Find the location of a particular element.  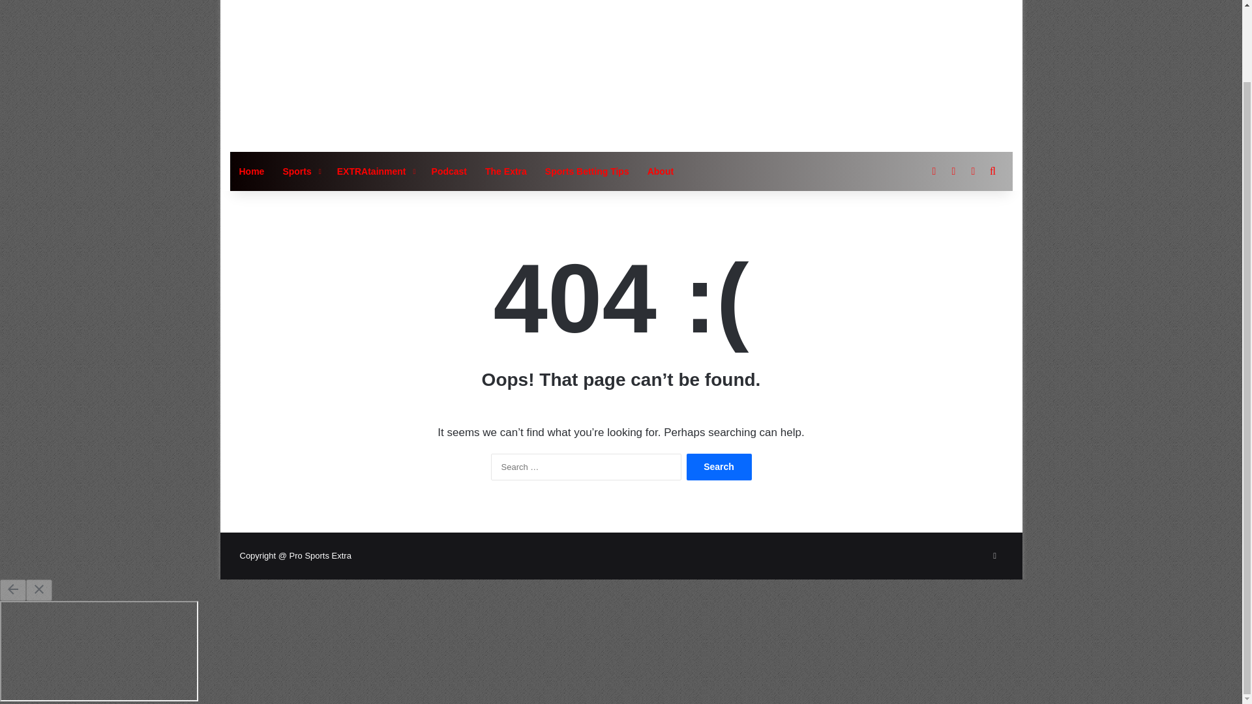

Sports Betting Tips is located at coordinates (587, 171).